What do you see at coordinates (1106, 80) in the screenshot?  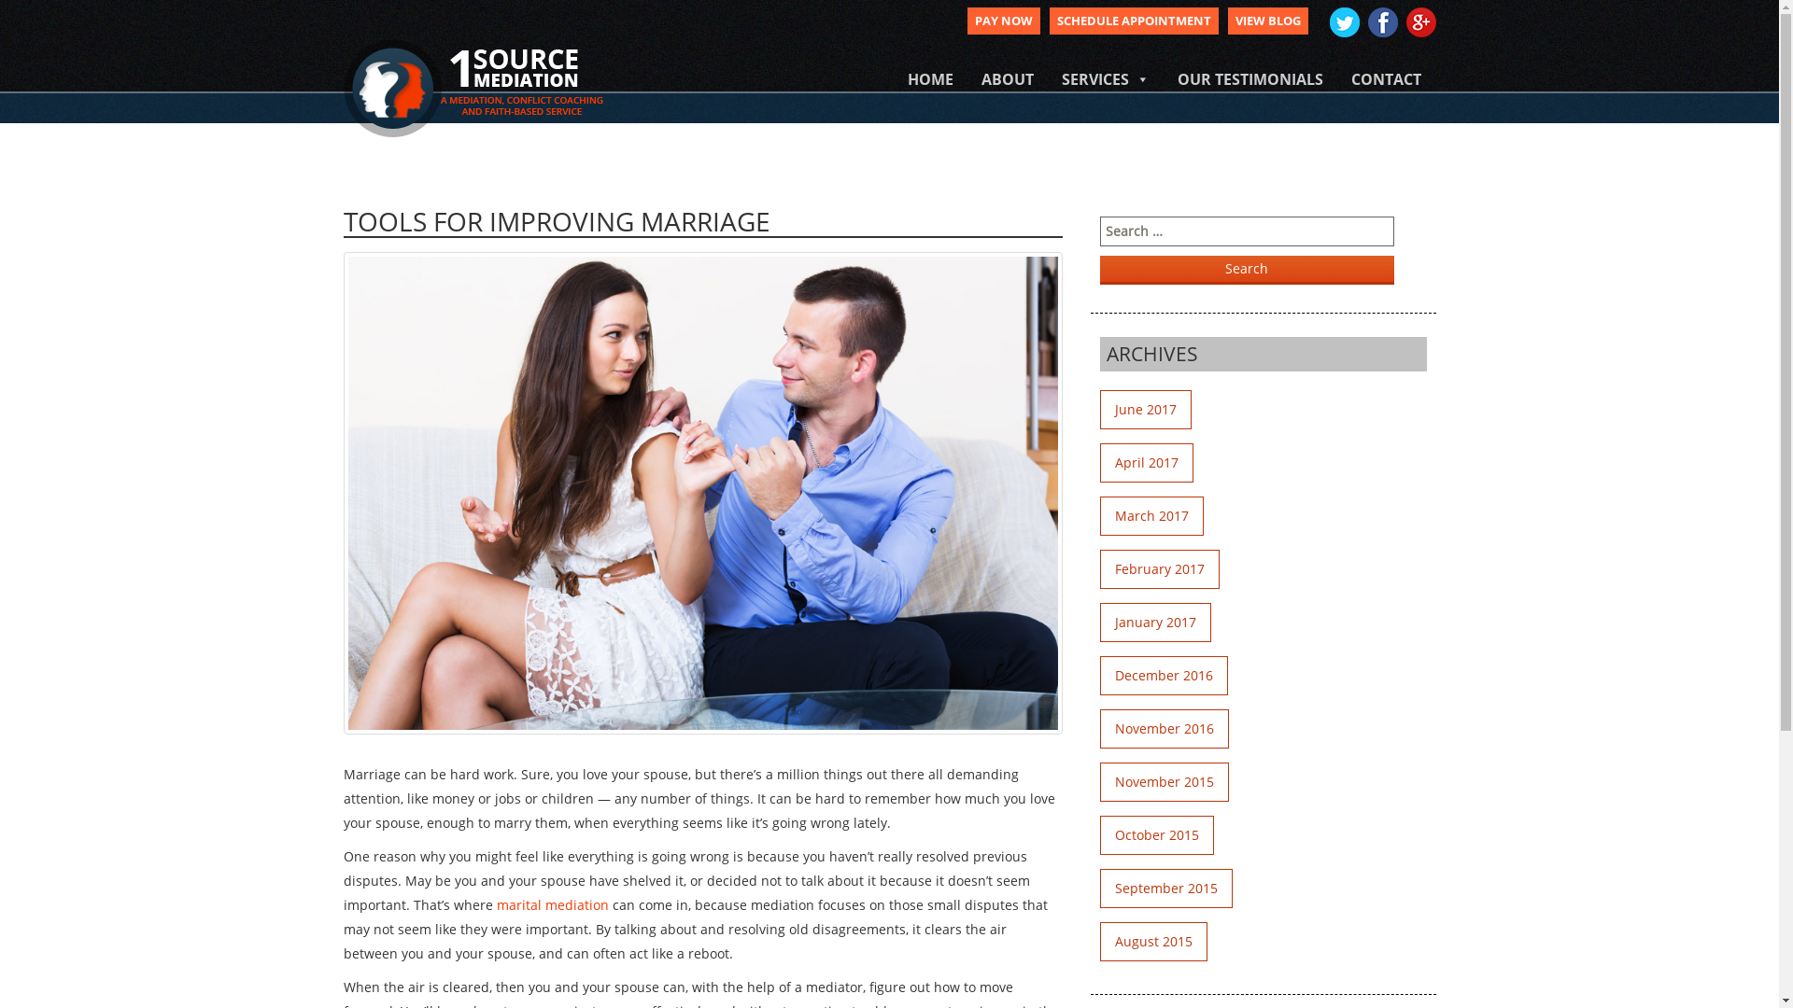 I see `SERVICES` at bounding box center [1106, 80].